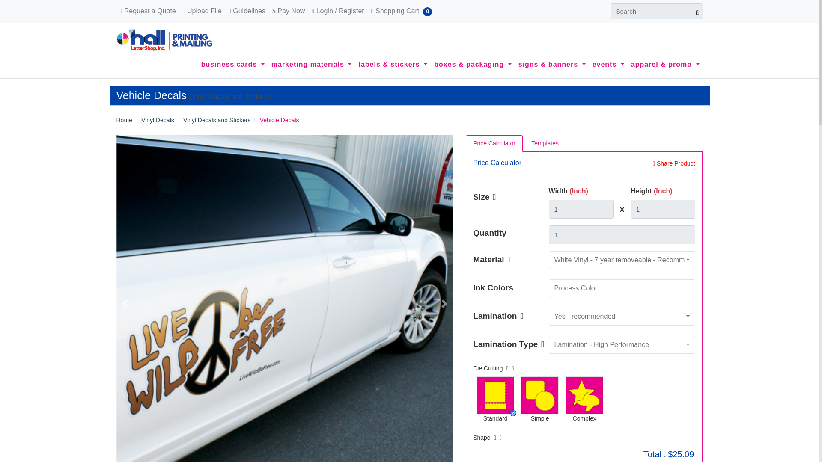 This screenshot has width=822, height=462. What do you see at coordinates (247, 11) in the screenshot?
I see `Guidelines` at bounding box center [247, 11].